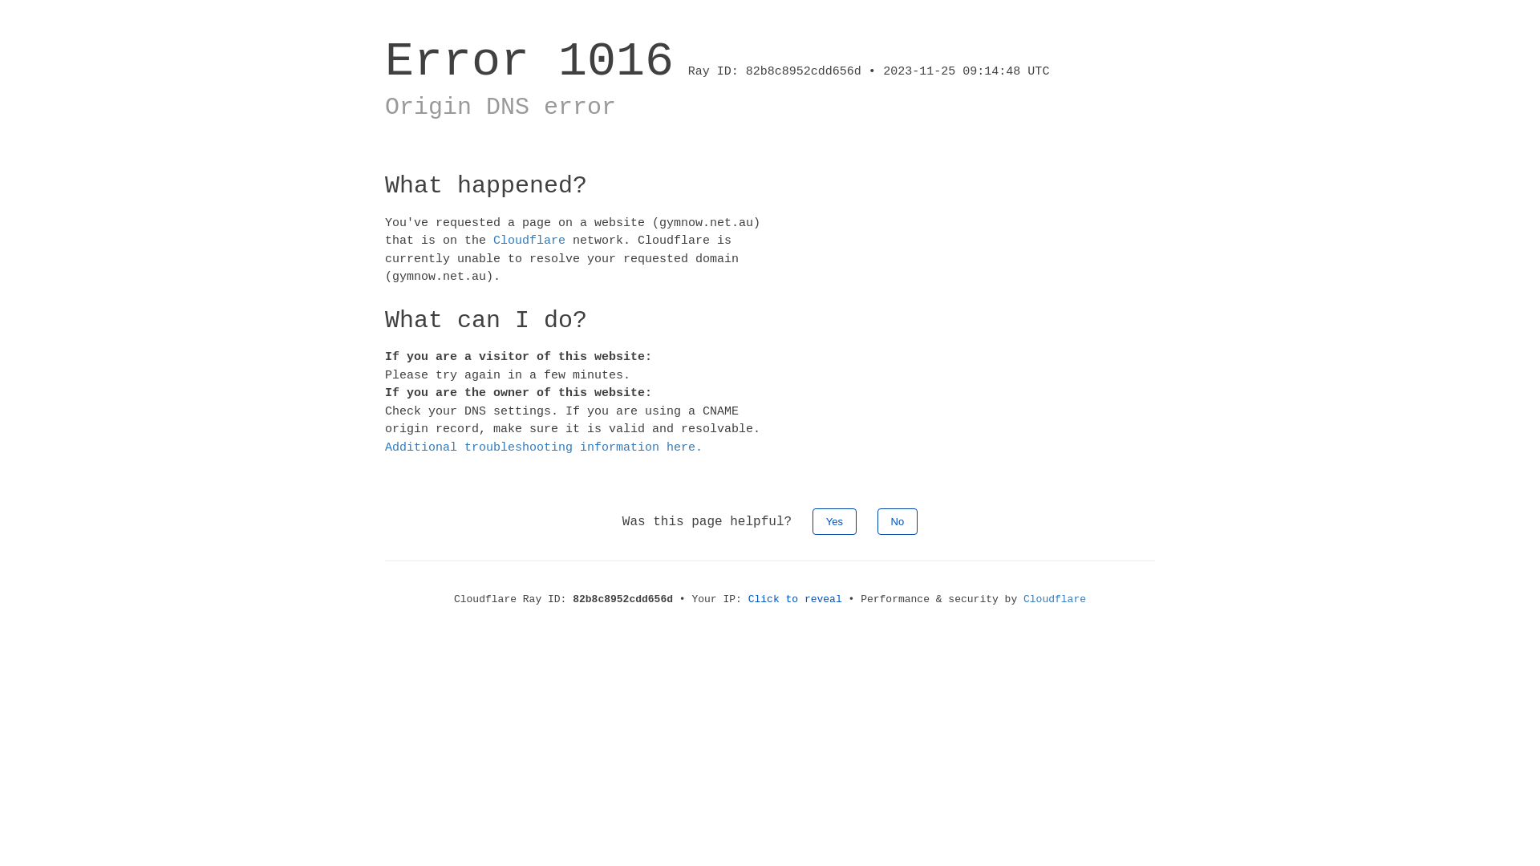 The width and height of the screenshot is (1540, 866). What do you see at coordinates (529, 241) in the screenshot?
I see `Cloudflare` at bounding box center [529, 241].